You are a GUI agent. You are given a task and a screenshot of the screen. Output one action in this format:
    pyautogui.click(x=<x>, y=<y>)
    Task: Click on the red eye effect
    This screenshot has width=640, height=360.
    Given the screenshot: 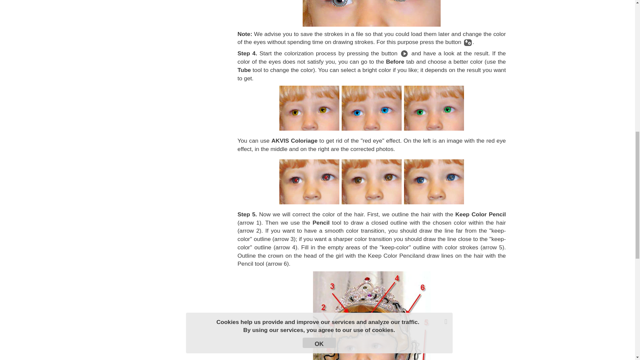 What is the action you would take?
    pyautogui.click(x=309, y=182)
    